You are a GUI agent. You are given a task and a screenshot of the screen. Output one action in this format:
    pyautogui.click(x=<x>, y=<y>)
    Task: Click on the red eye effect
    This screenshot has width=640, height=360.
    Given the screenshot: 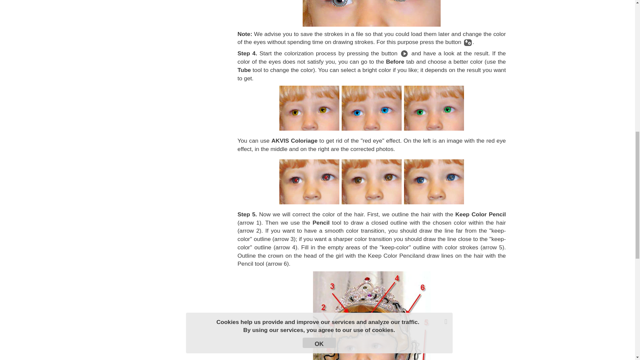 What is the action you would take?
    pyautogui.click(x=309, y=182)
    